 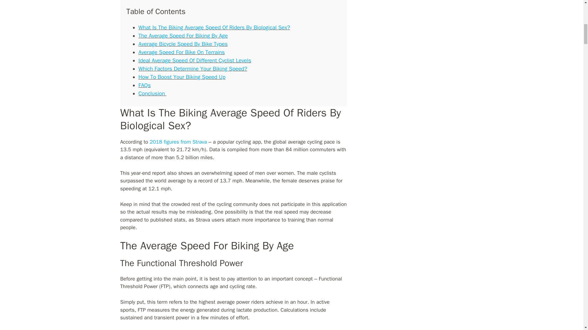 I want to click on Average Speed For Bike On Terrains, so click(x=181, y=52).